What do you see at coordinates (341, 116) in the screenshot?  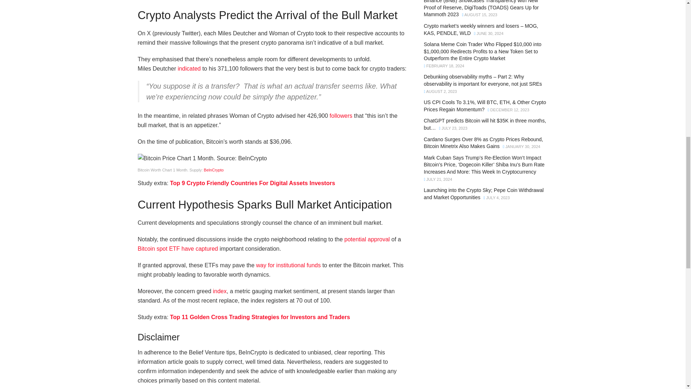 I see `followers` at bounding box center [341, 116].